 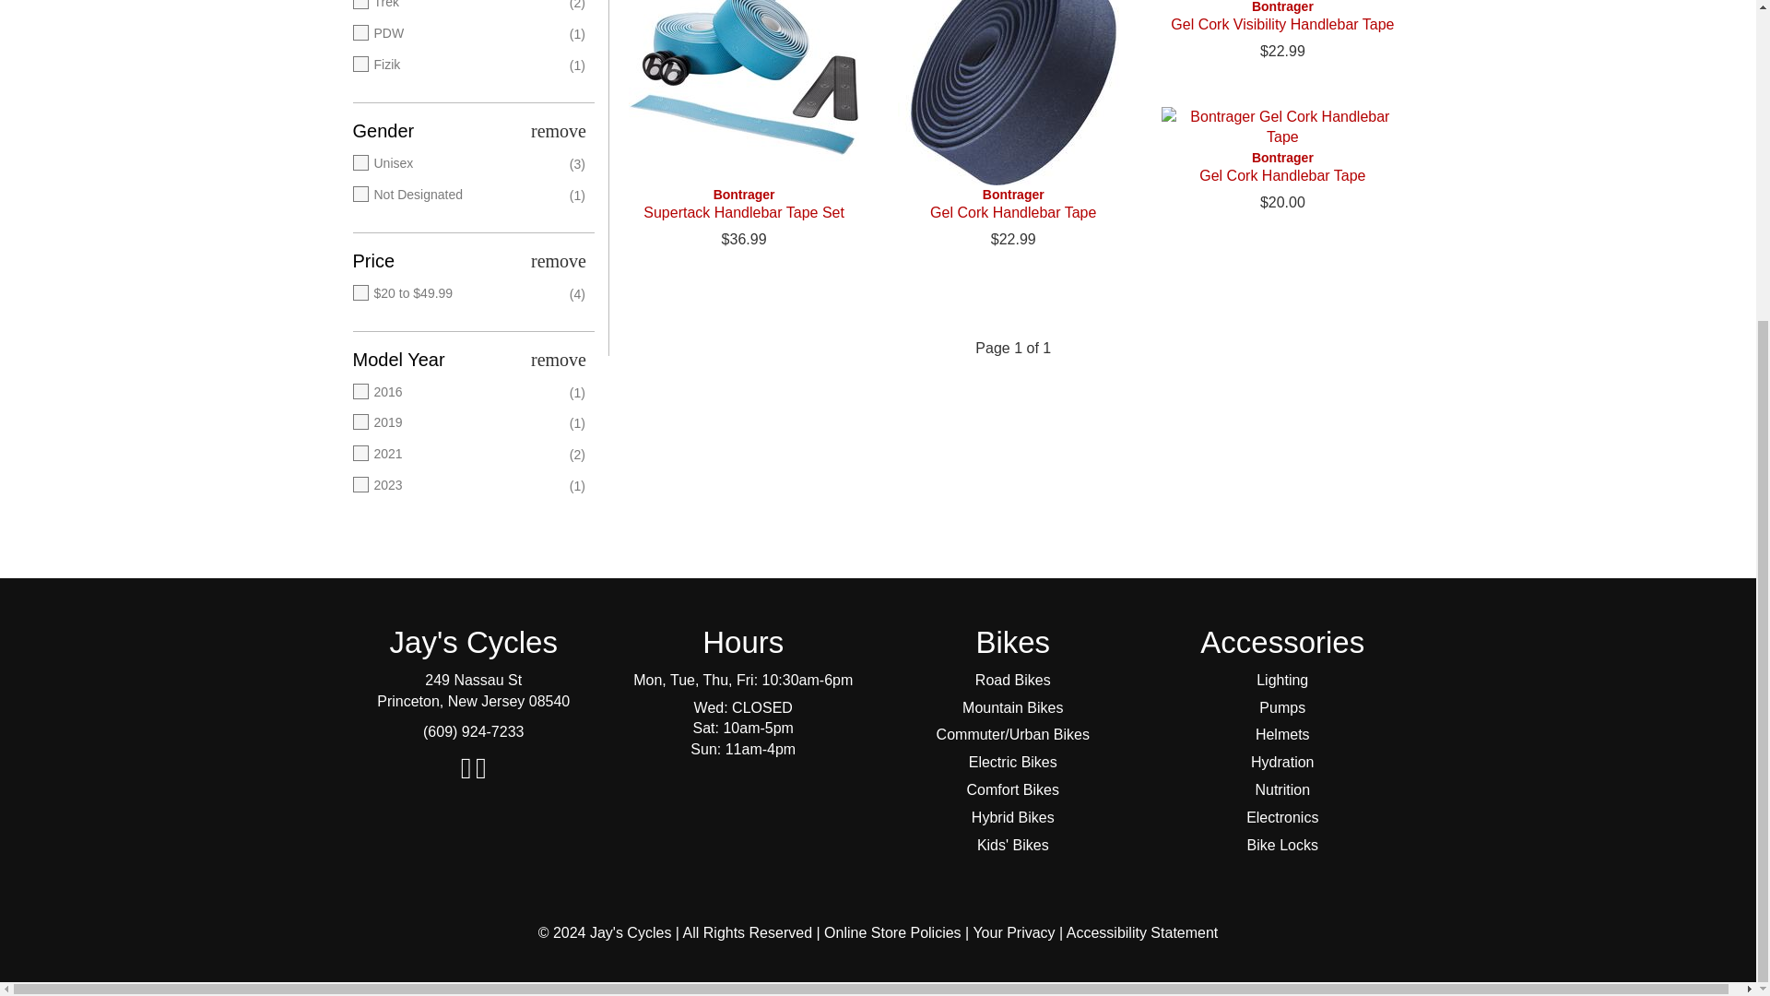 I want to click on Bontrager Supertack Handlebar Tape Set, so click(x=743, y=92).